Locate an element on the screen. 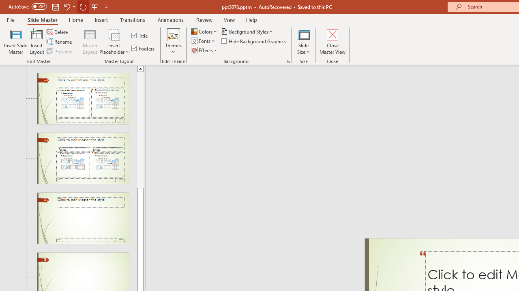  Fonts is located at coordinates (204, 41).